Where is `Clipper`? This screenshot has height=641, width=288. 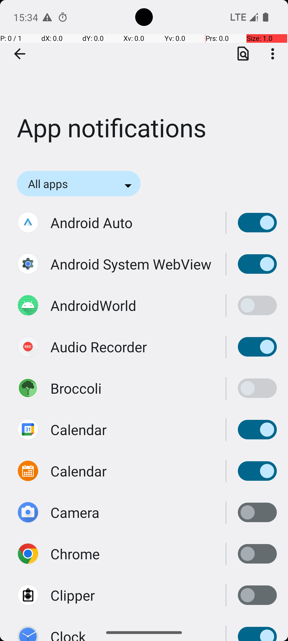
Clipper is located at coordinates (73, 595).